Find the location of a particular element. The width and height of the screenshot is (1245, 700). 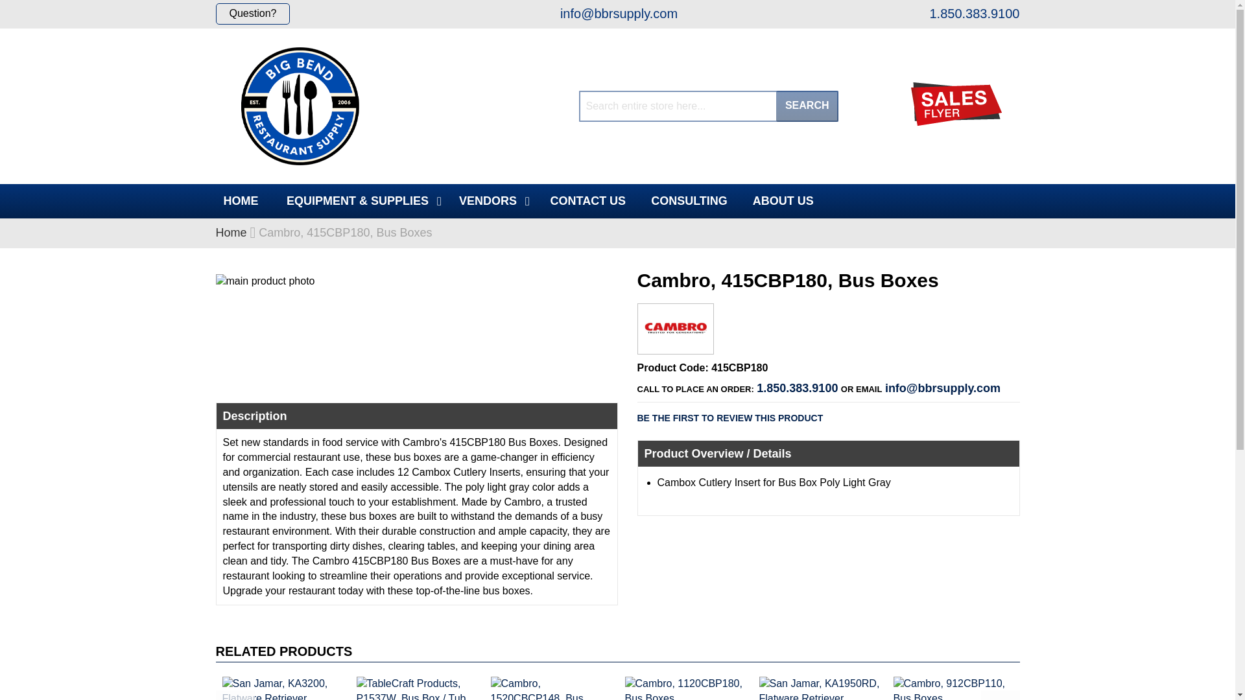

Question? is located at coordinates (253, 14).